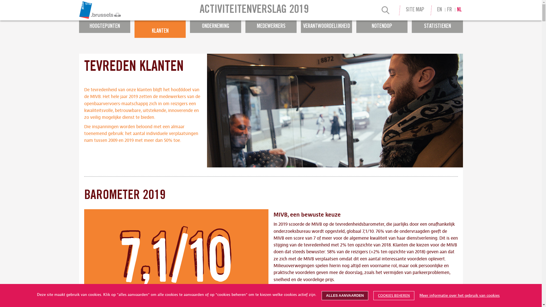 The height and width of the screenshot is (307, 546). Describe the element at coordinates (394, 296) in the screenshot. I see `COOKIES BEHEREN` at that location.